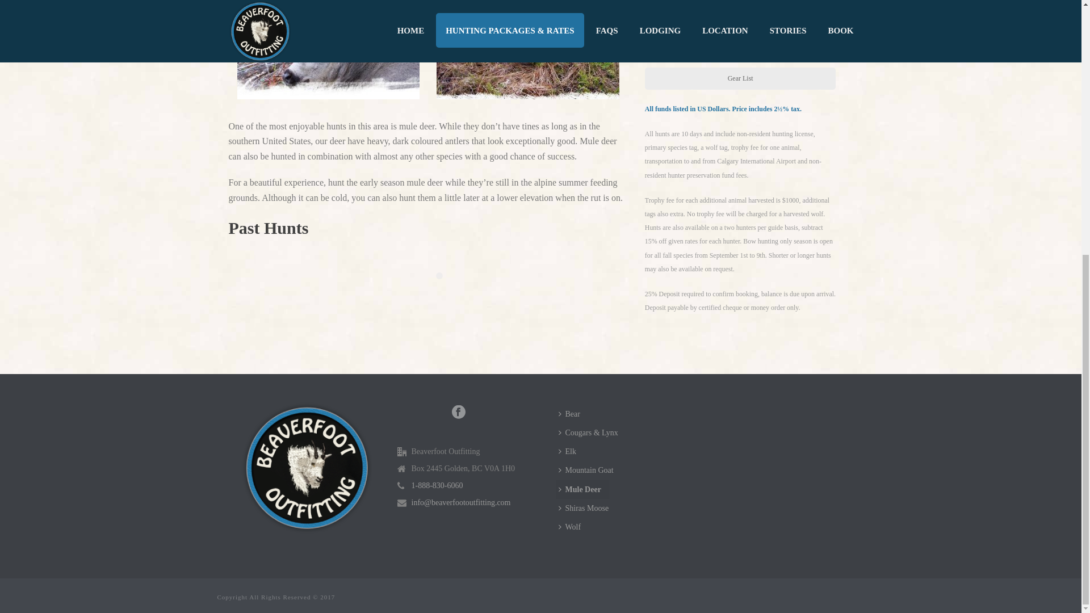 This screenshot has height=613, width=1090. I want to click on Gear List, so click(740, 78).